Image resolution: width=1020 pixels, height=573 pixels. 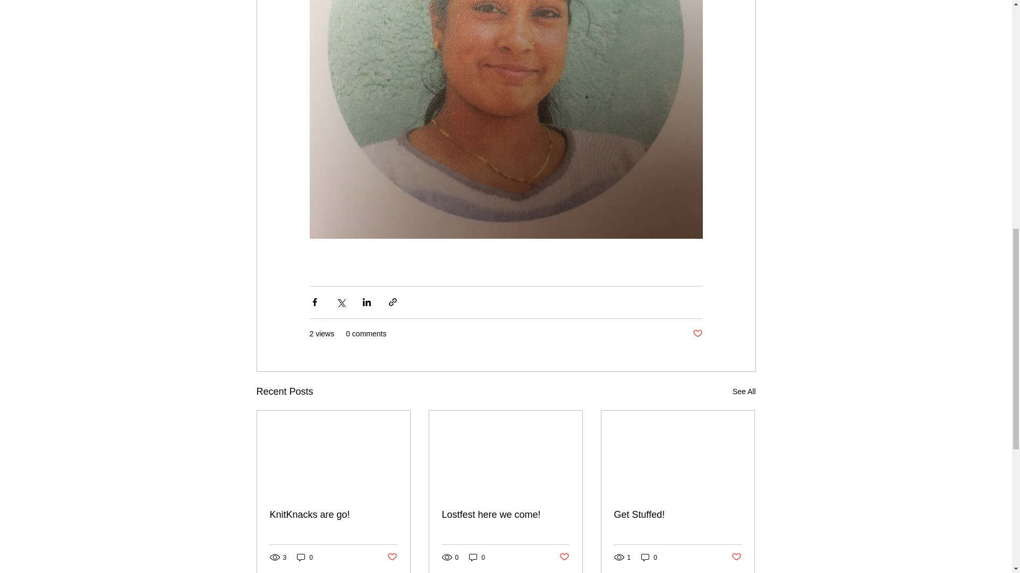 I want to click on 0, so click(x=649, y=557).